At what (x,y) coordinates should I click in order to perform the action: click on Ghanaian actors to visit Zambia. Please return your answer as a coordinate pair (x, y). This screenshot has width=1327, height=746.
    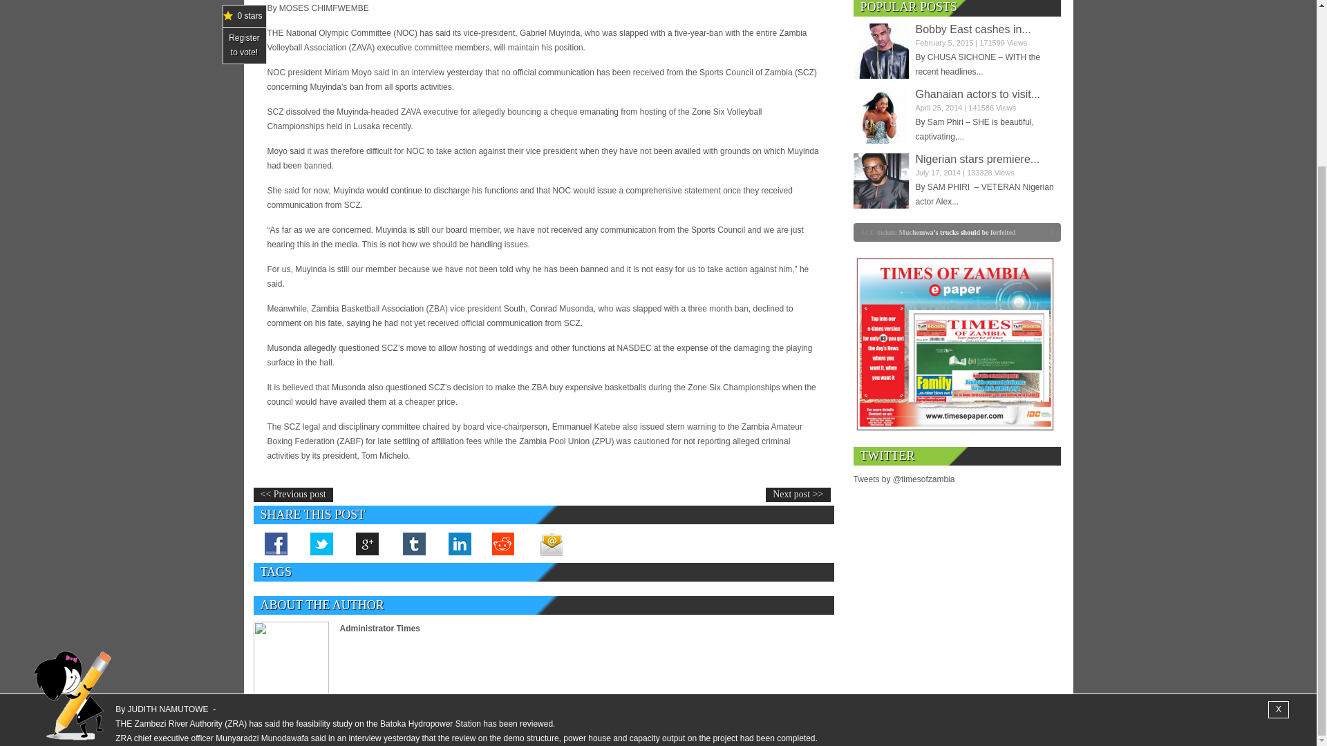
    Looking at the image, I should click on (881, 116).